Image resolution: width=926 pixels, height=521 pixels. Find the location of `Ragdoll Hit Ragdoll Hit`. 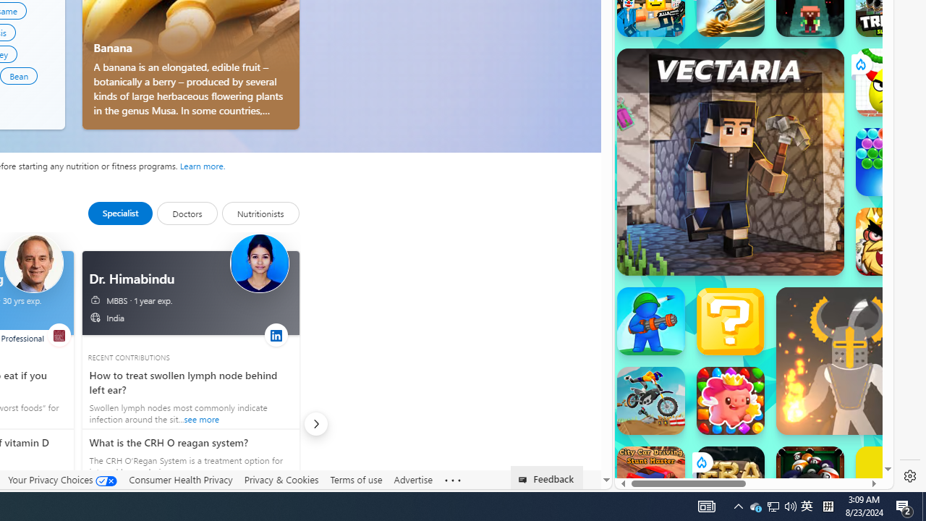

Ragdoll Hit Ragdoll Hit is located at coordinates (849, 360).